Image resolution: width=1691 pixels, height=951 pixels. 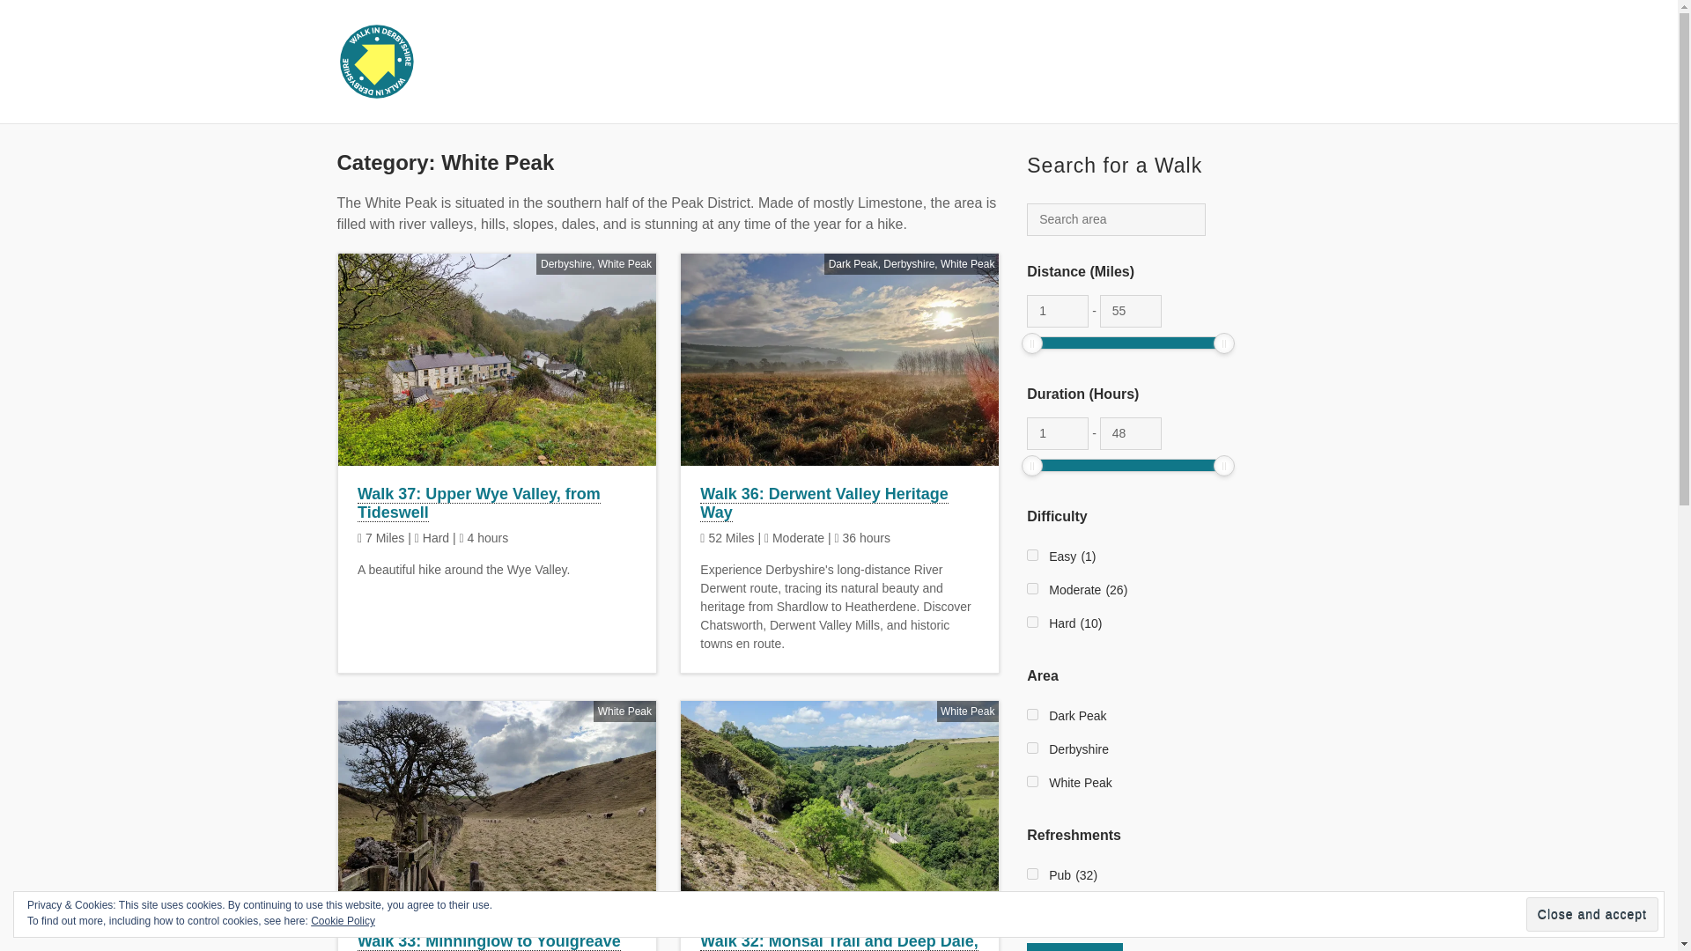 I want to click on 1, so click(x=1057, y=433).